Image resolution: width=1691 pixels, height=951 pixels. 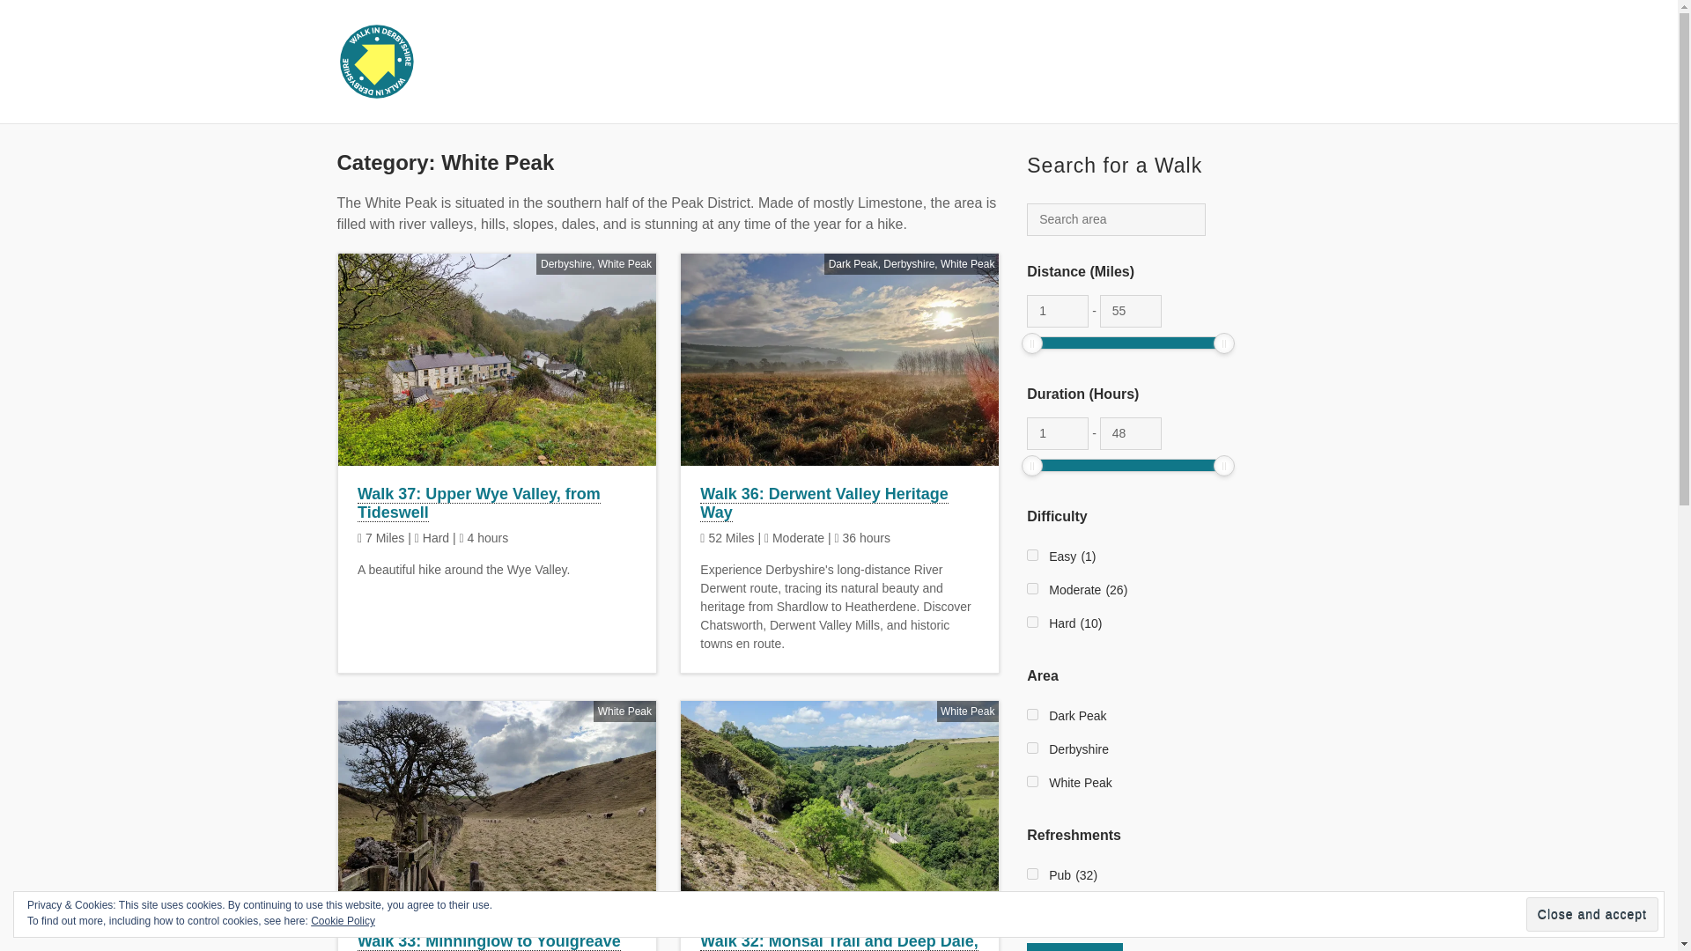 I want to click on 1, so click(x=1057, y=433).